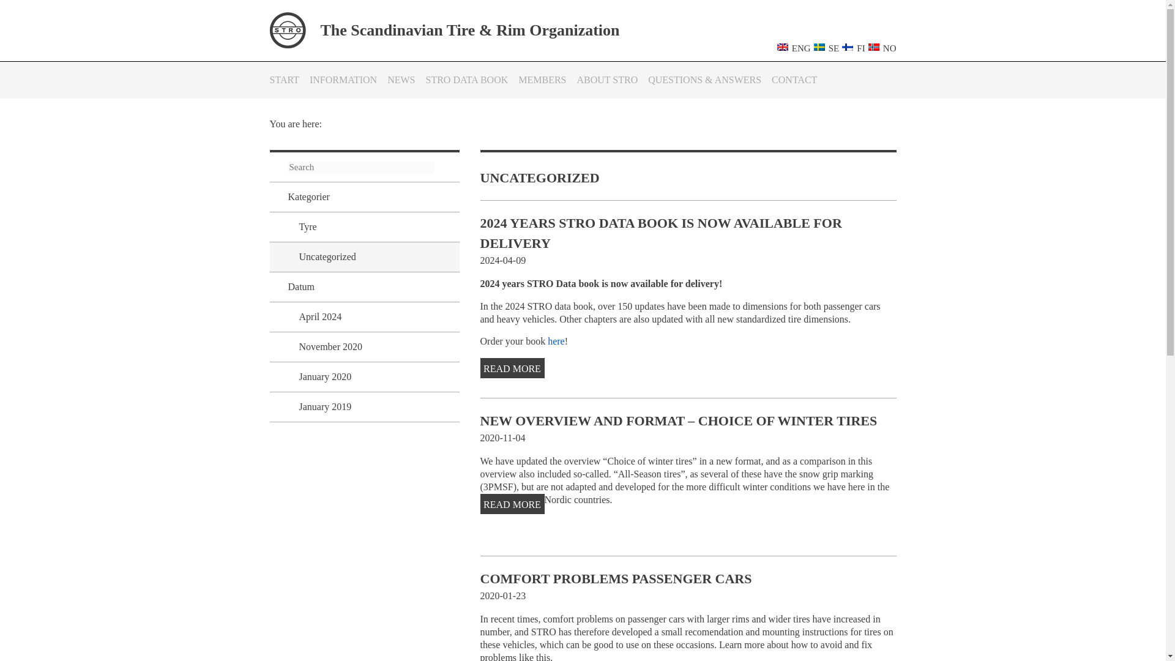 The width and height of the screenshot is (1175, 661). What do you see at coordinates (847, 47) in the screenshot?
I see `FI` at bounding box center [847, 47].